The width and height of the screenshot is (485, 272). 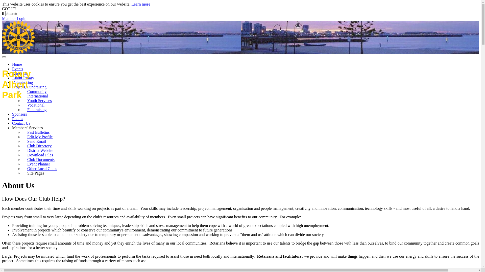 I want to click on Learn more, so click(x=141, y=4).